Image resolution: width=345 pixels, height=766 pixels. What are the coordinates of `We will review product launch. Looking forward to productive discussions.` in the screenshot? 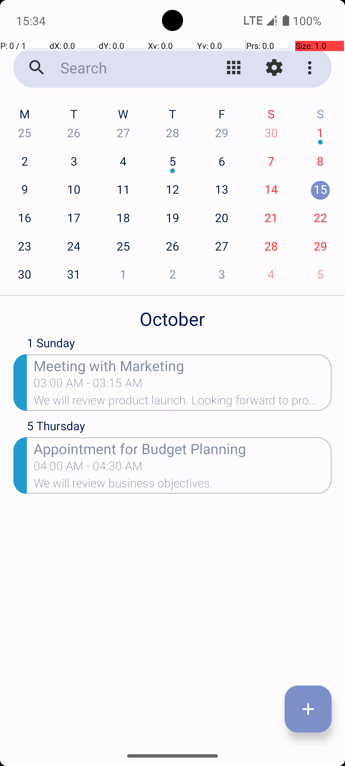 It's located at (183, 402).